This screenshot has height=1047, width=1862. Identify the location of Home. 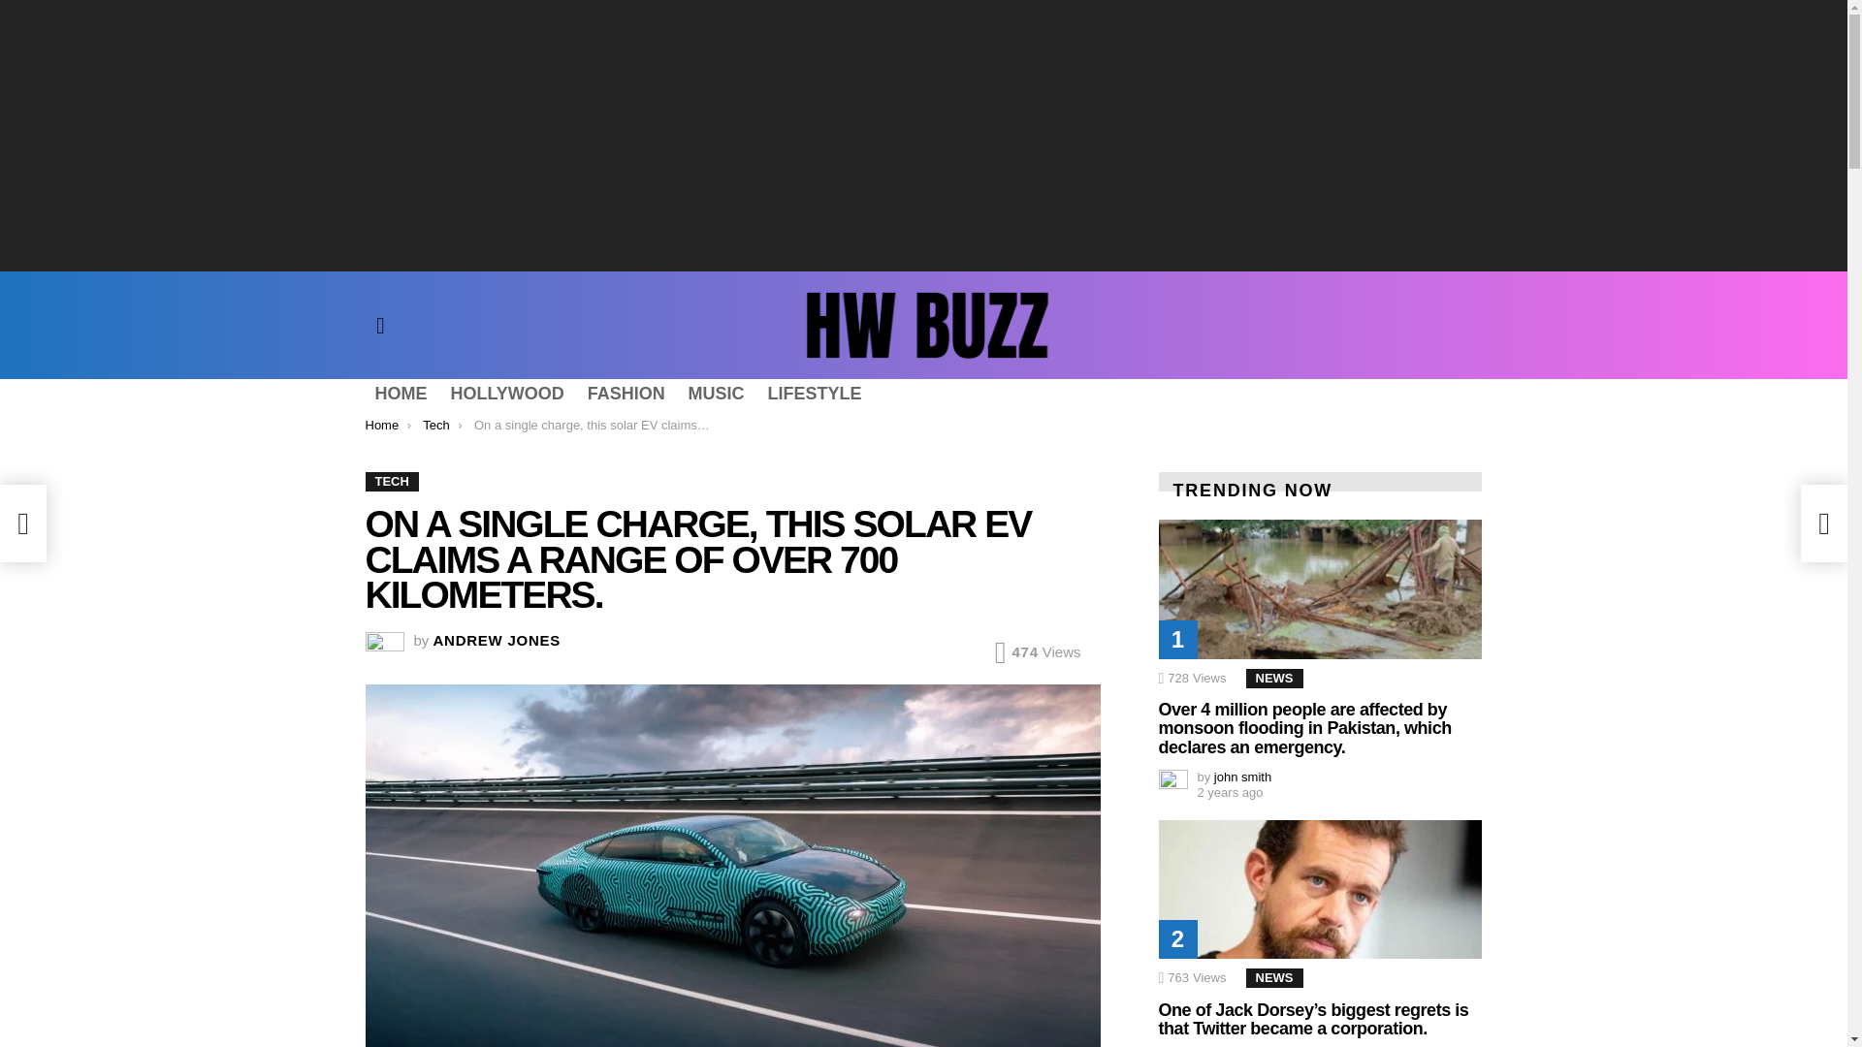
(381, 425).